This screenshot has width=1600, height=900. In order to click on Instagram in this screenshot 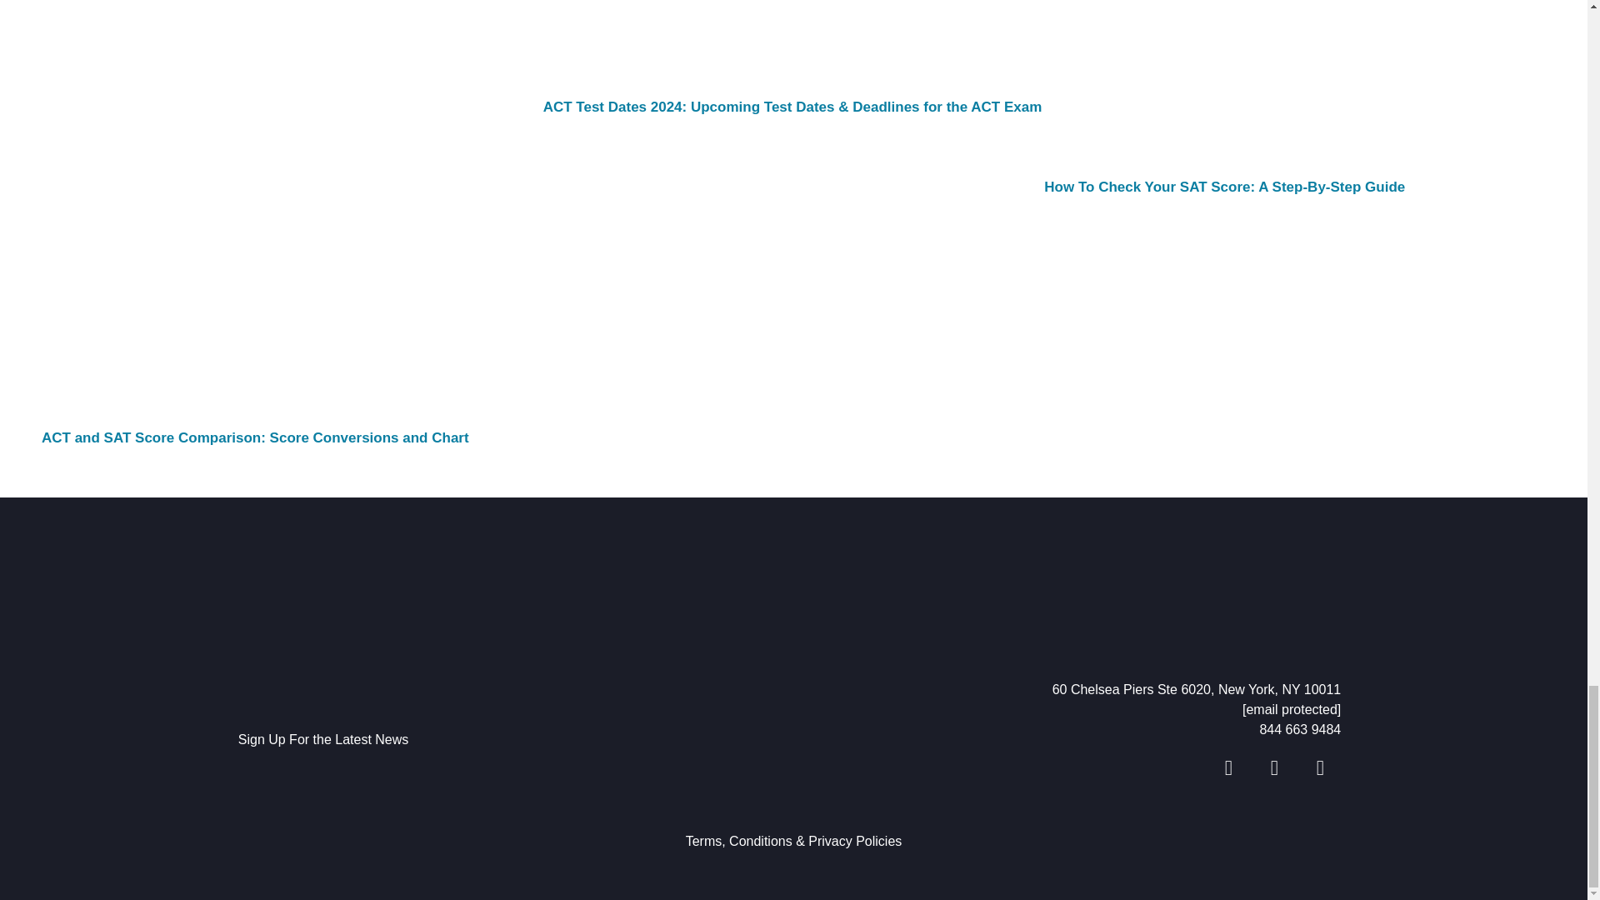, I will do `click(1320, 768)`.